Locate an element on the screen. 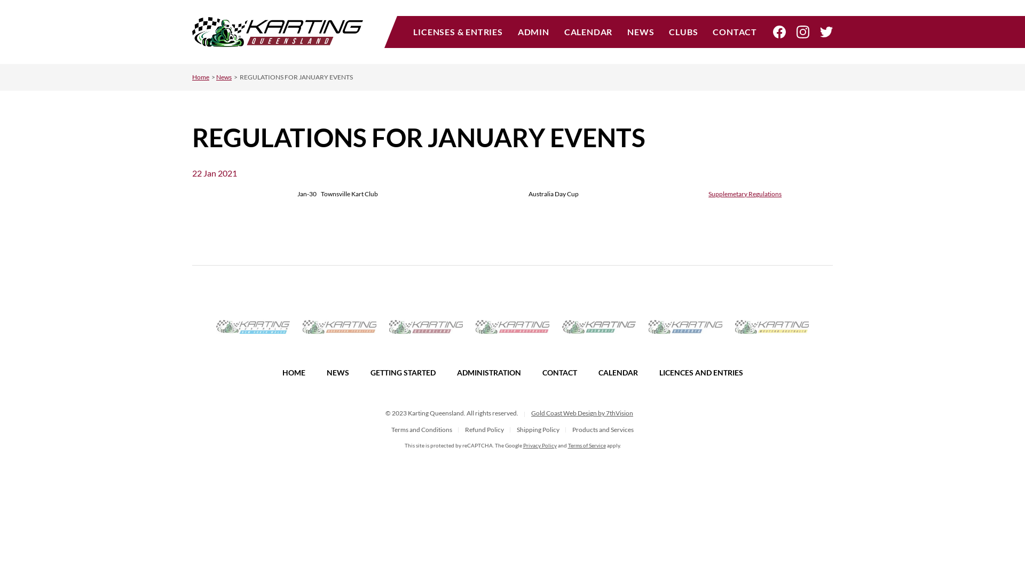 The width and height of the screenshot is (1025, 576). Privacy Policy is located at coordinates (540, 445).